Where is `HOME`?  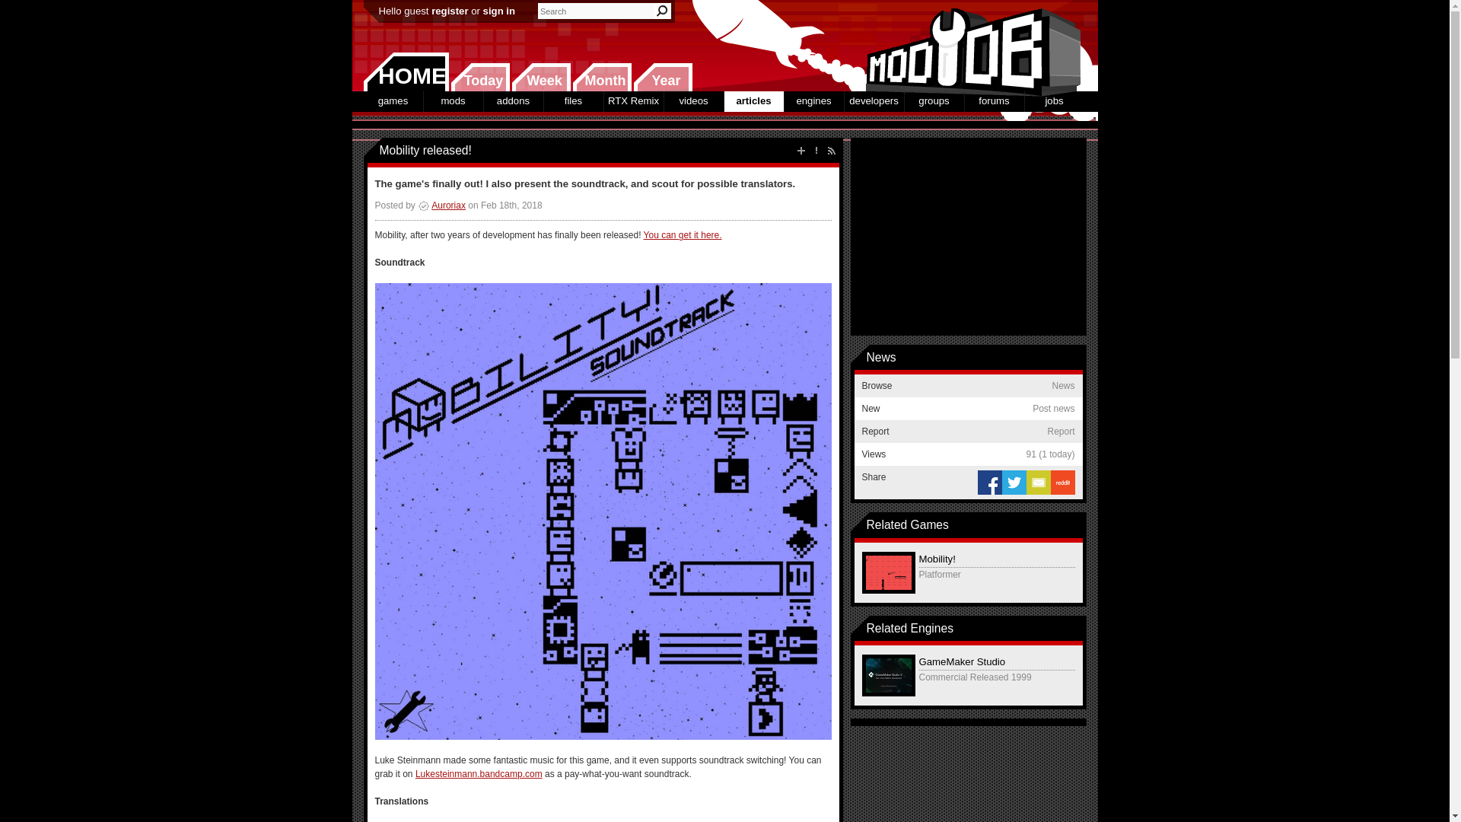
HOME is located at coordinates (406, 72).